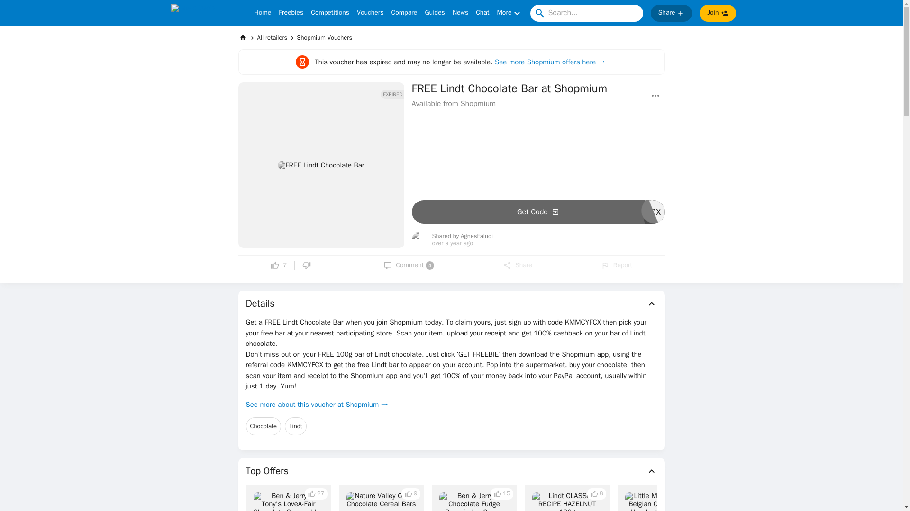  Describe the element at coordinates (296, 426) in the screenshot. I see `Report` at that location.